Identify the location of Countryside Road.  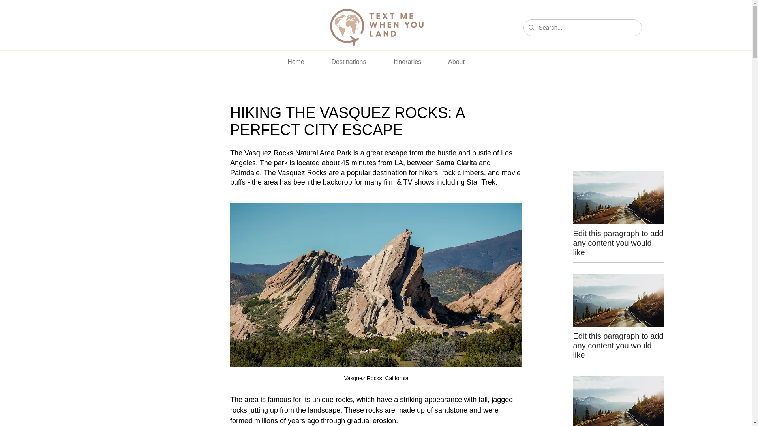
(618, 301).